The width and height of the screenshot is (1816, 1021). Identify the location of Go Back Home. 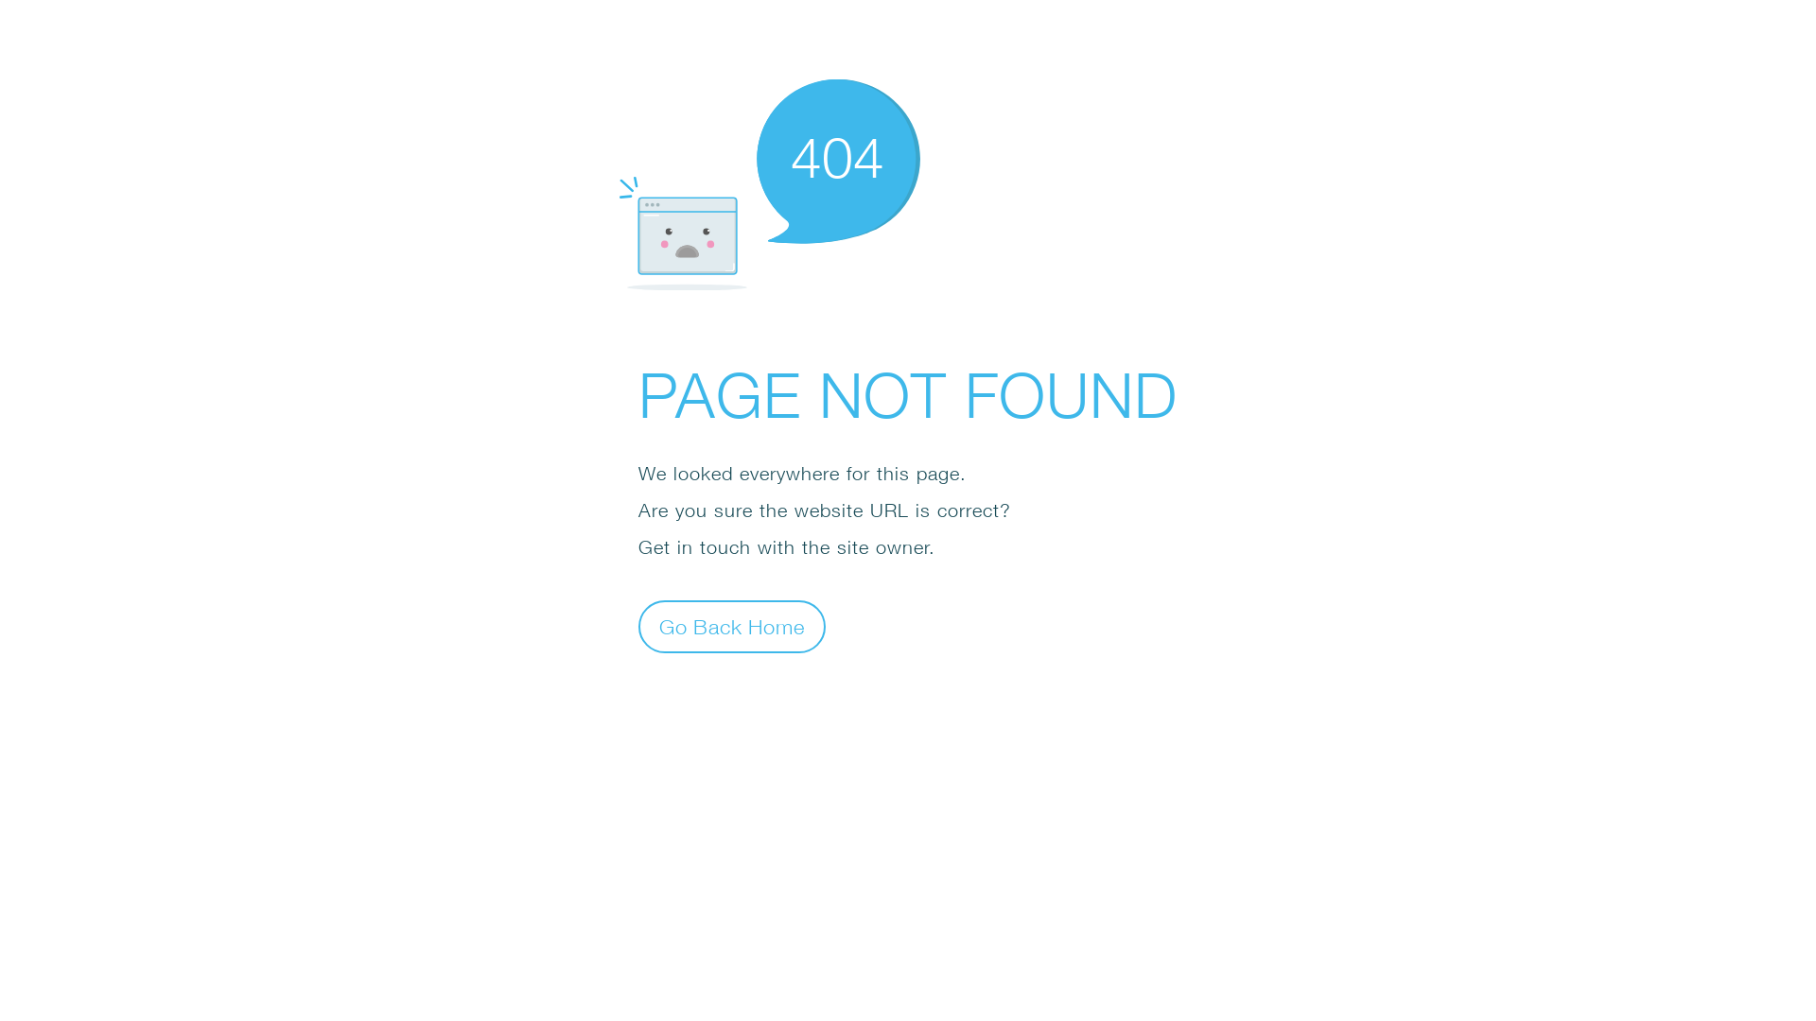
(732, 626).